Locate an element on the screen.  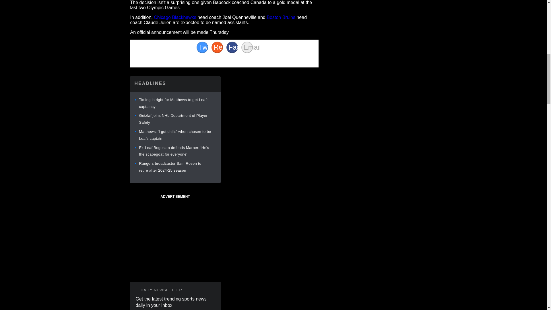
Matthews: 'I got chills' when chosen to be Leafs captain is located at coordinates (175, 135).